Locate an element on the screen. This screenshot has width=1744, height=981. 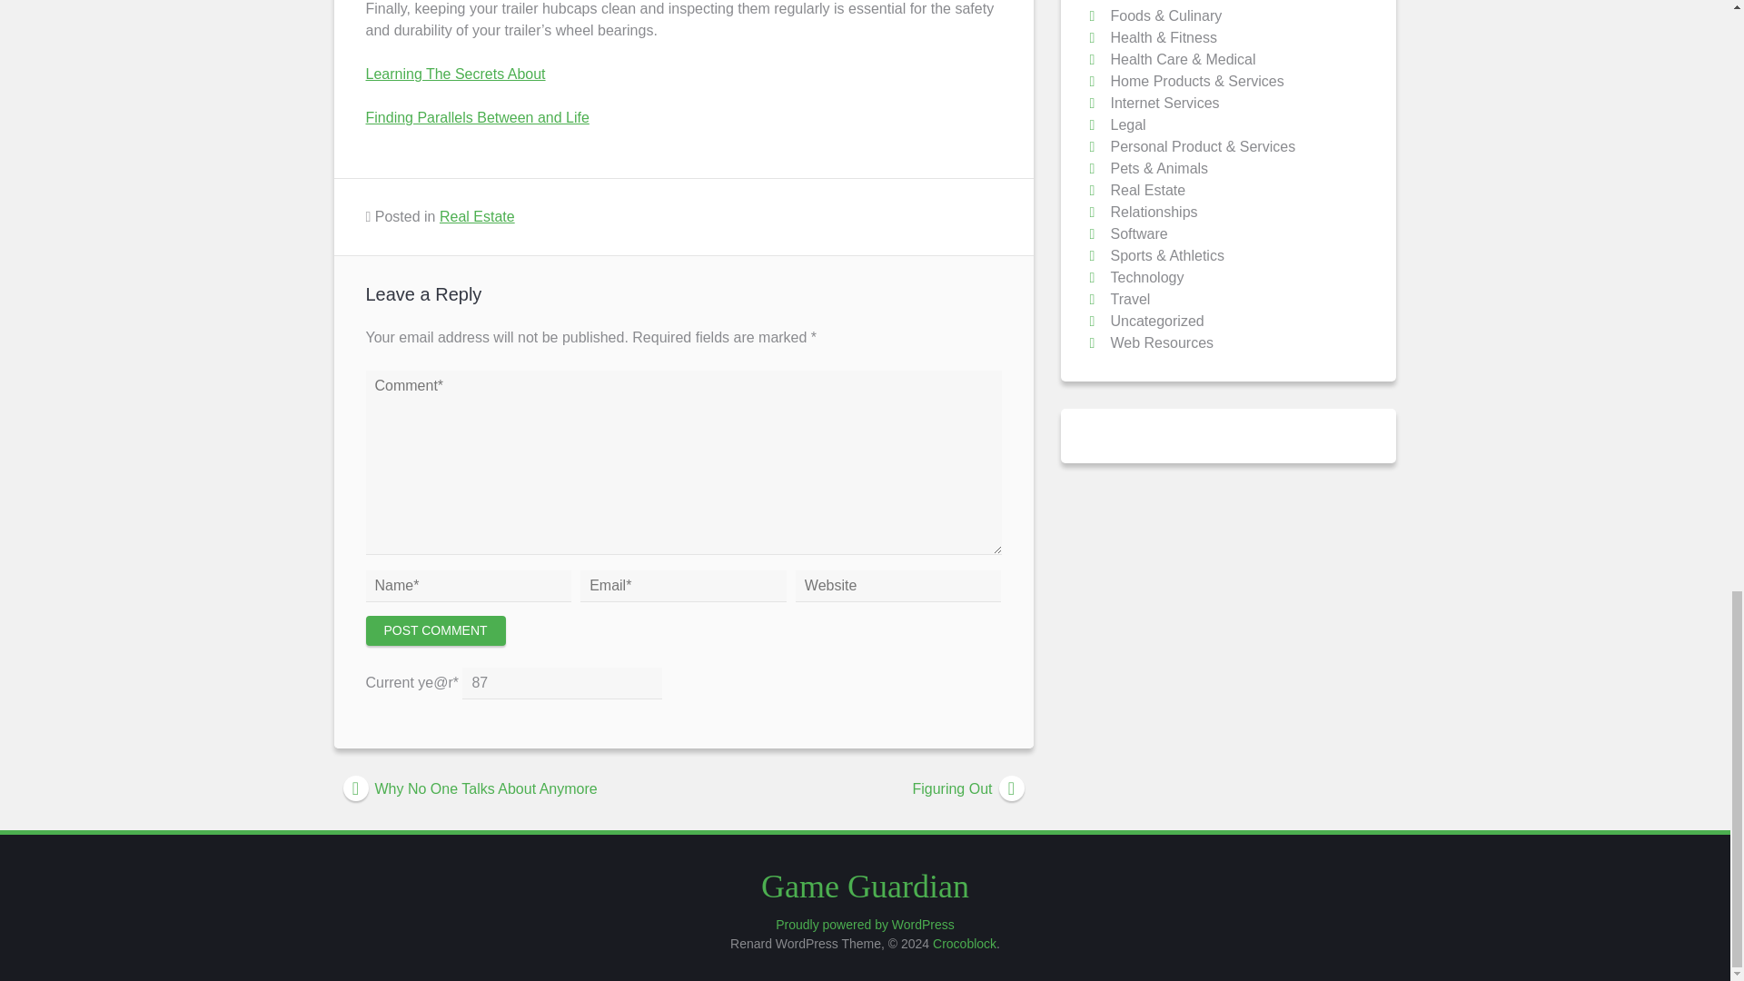
87 is located at coordinates (561, 683).